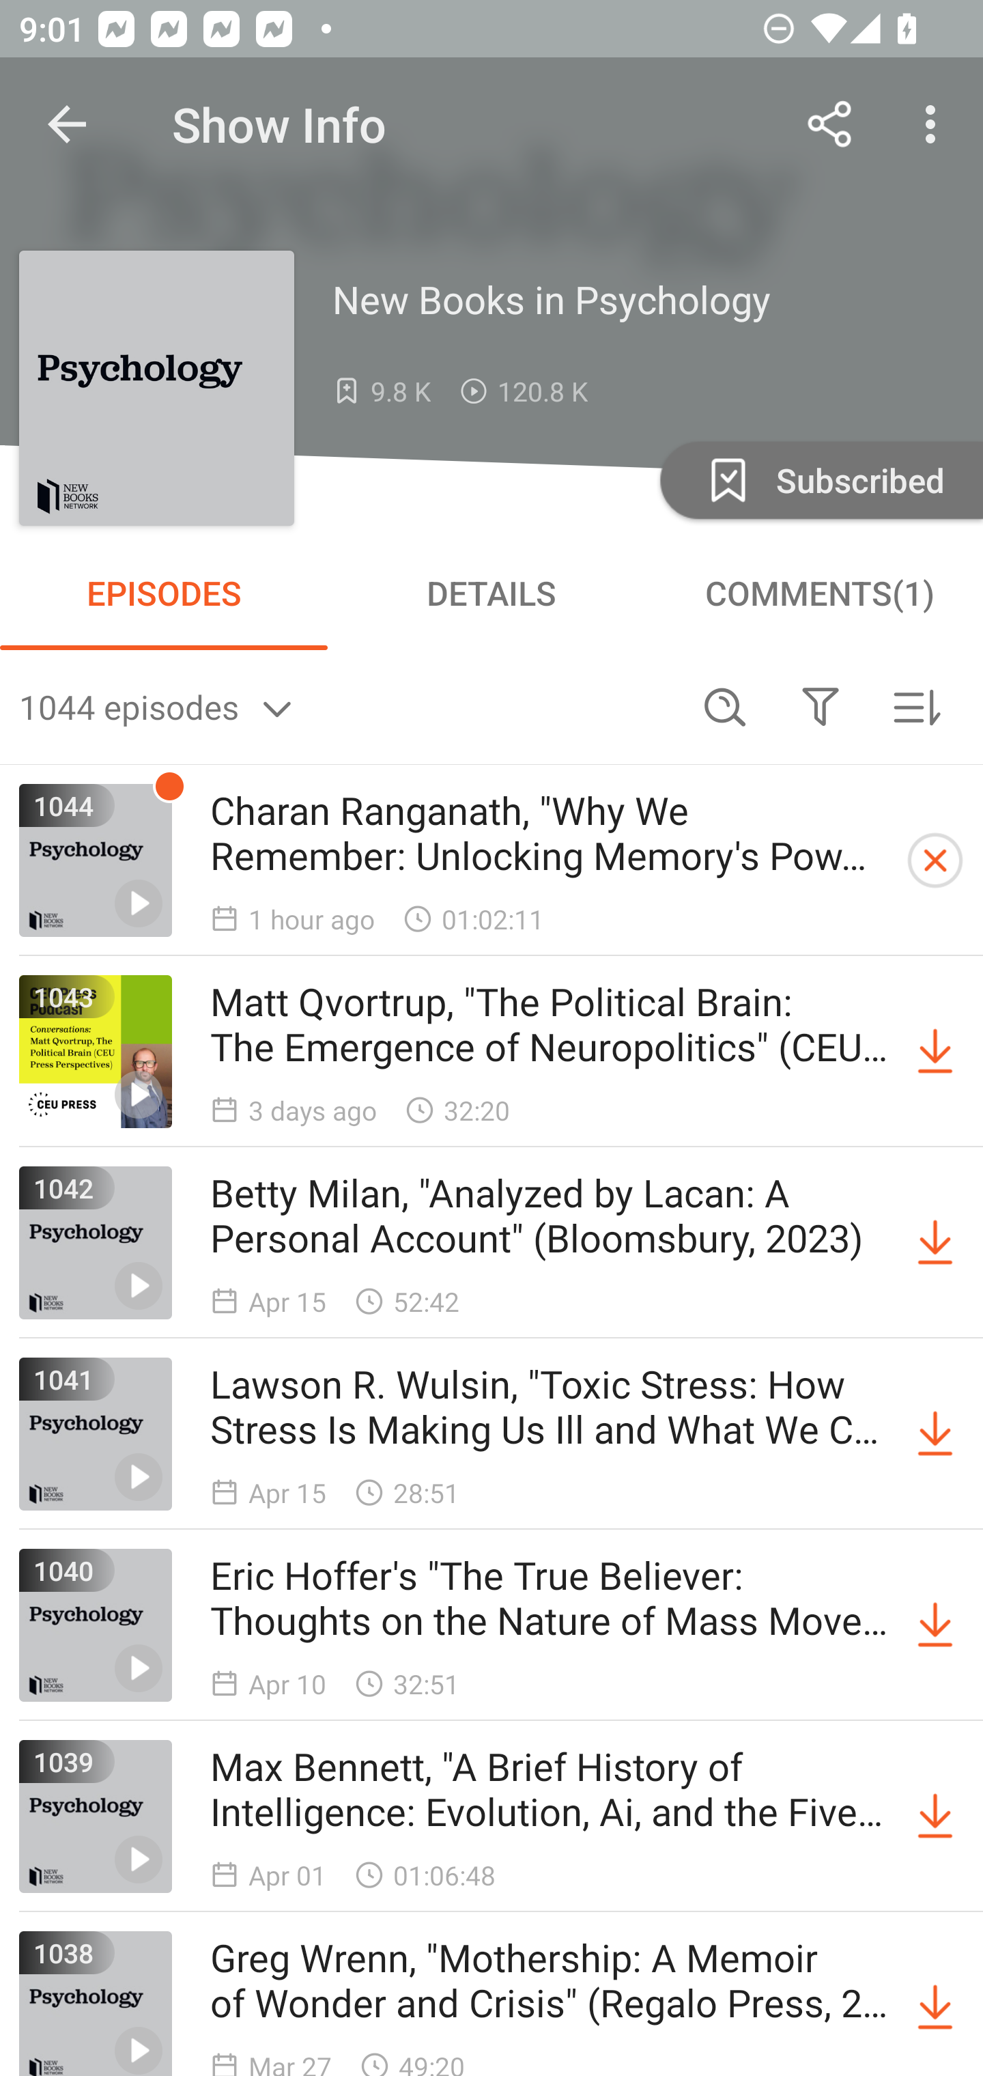  I want to click on Download, so click(935, 1051).